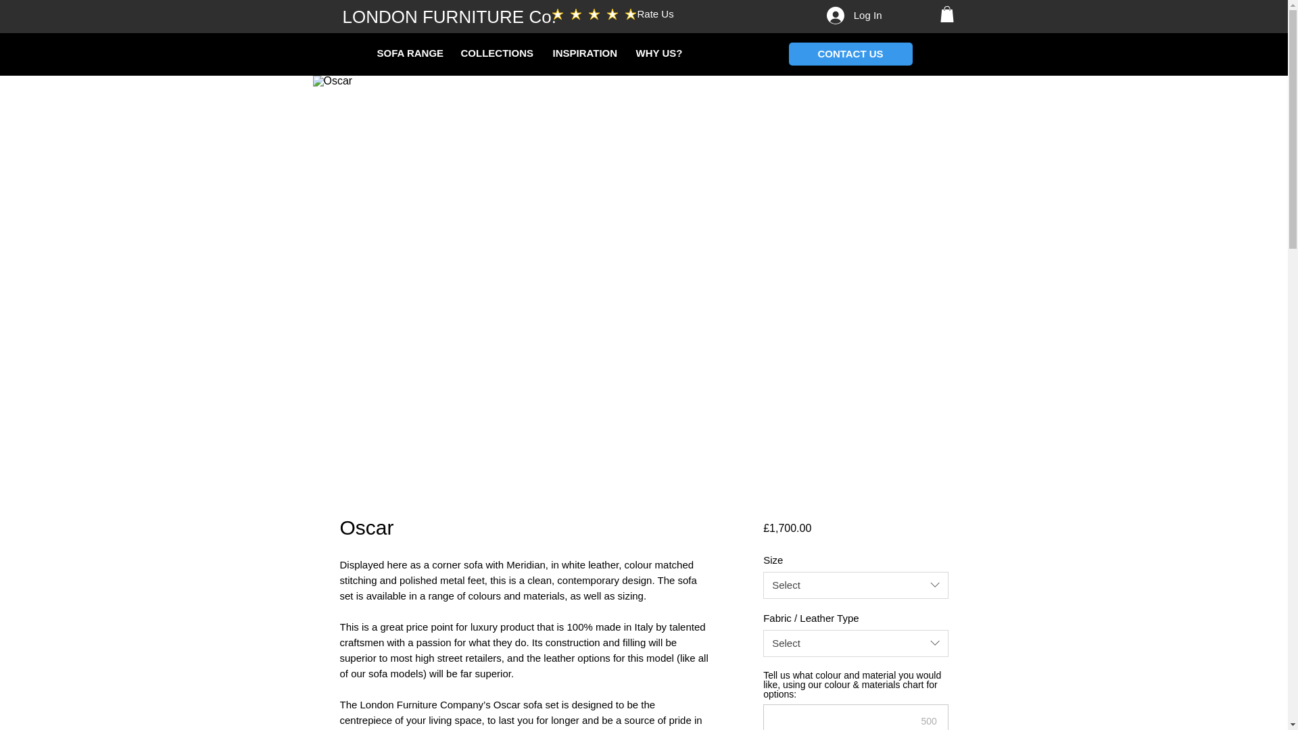 The width and height of the screenshot is (1298, 730). I want to click on COLLECTIONS, so click(496, 52).